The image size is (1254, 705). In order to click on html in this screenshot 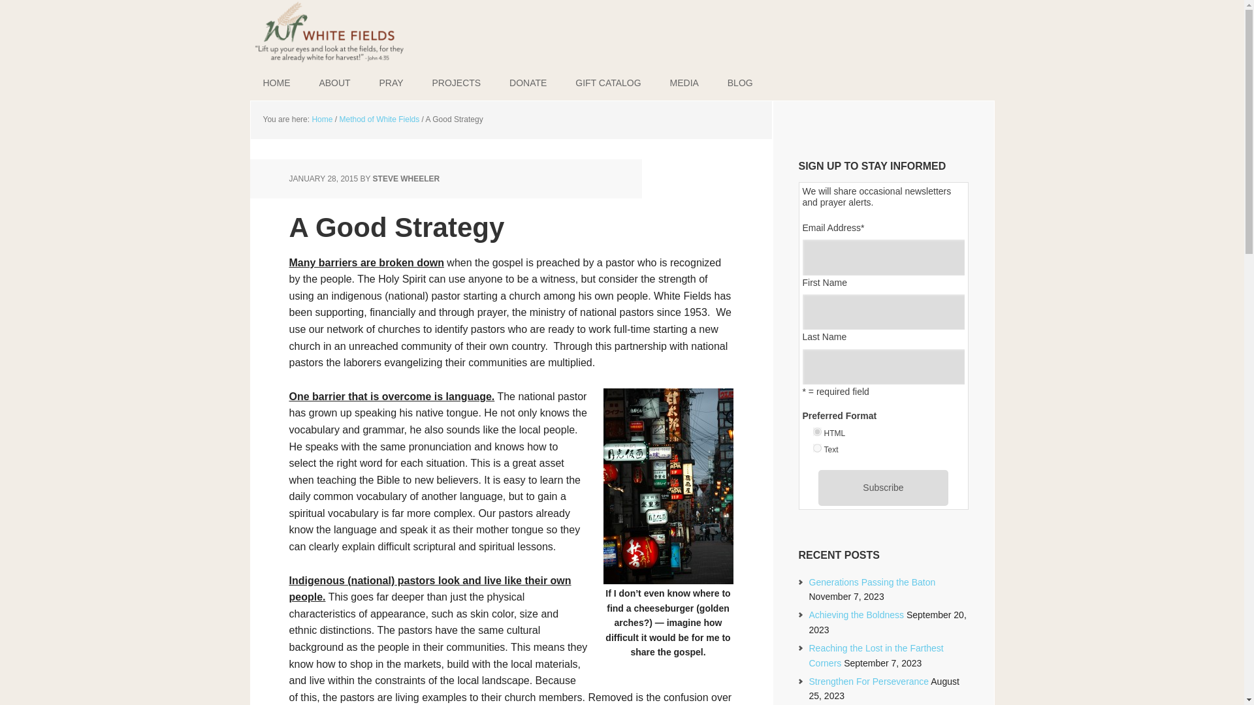, I will do `click(816, 431)`.